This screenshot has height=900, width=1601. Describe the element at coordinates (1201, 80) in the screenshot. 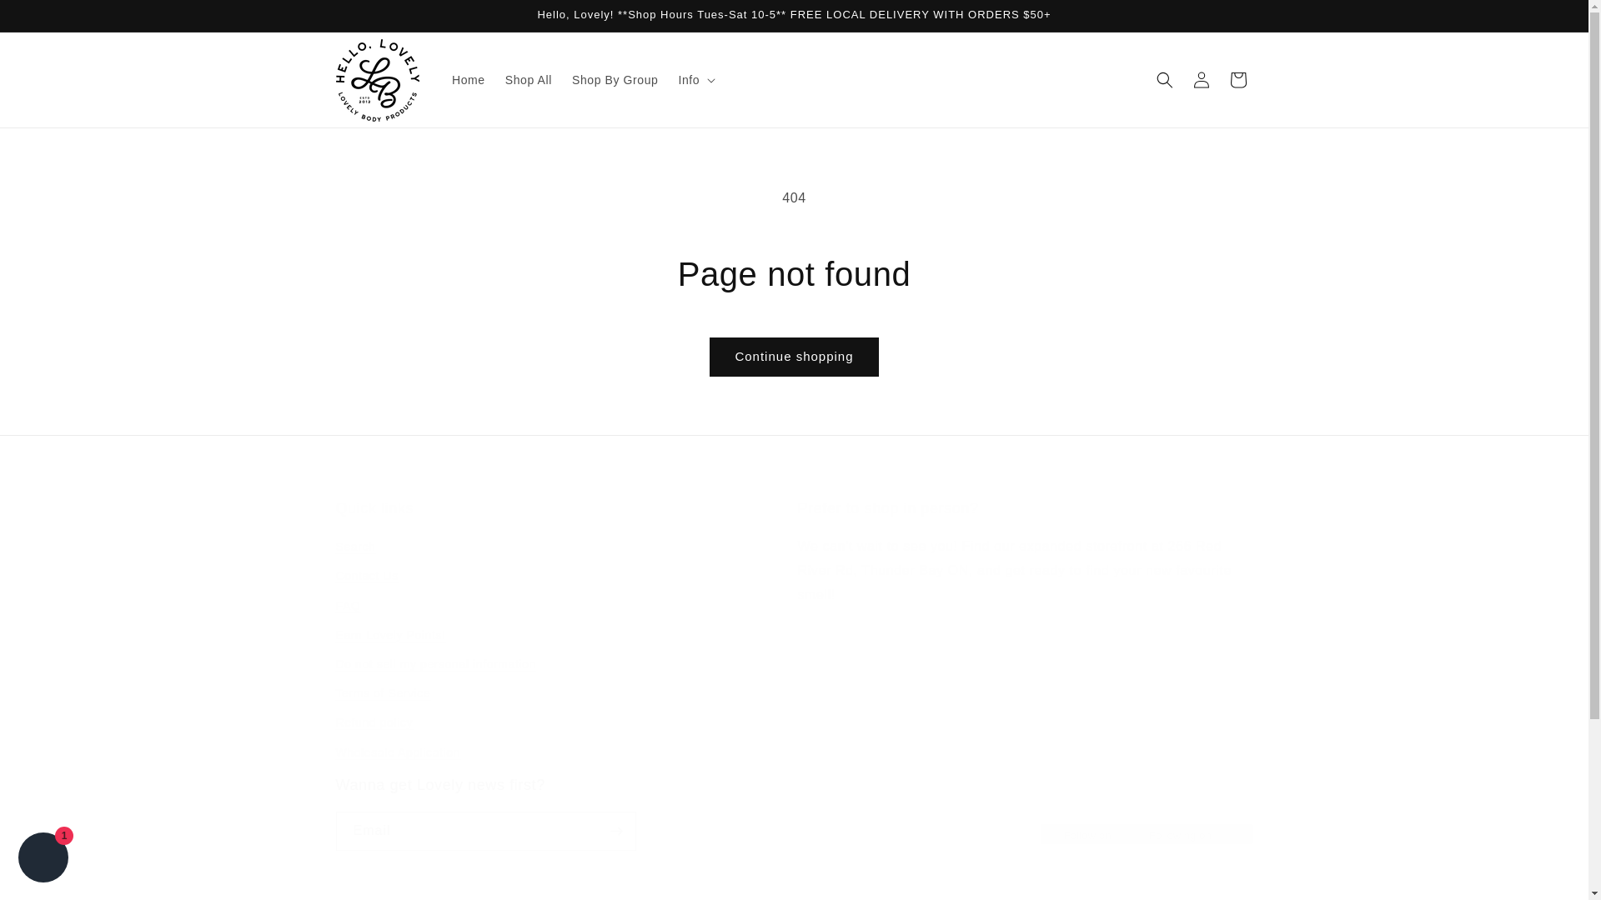

I see `Log in` at that location.